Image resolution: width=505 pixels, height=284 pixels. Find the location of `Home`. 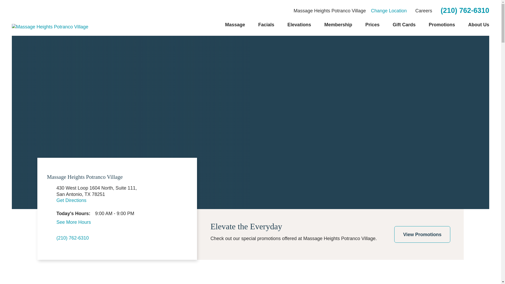

Home is located at coordinates (50, 27).